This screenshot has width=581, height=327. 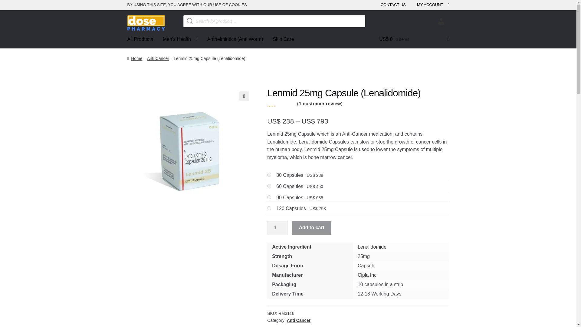 I want to click on My Account, so click(x=441, y=22).